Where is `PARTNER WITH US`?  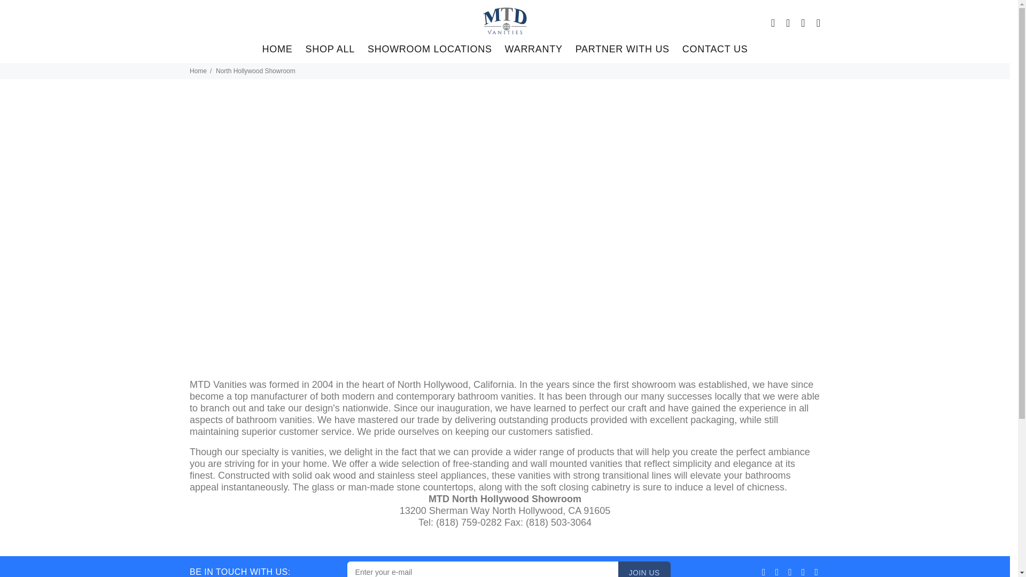 PARTNER WITH US is located at coordinates (623, 51).